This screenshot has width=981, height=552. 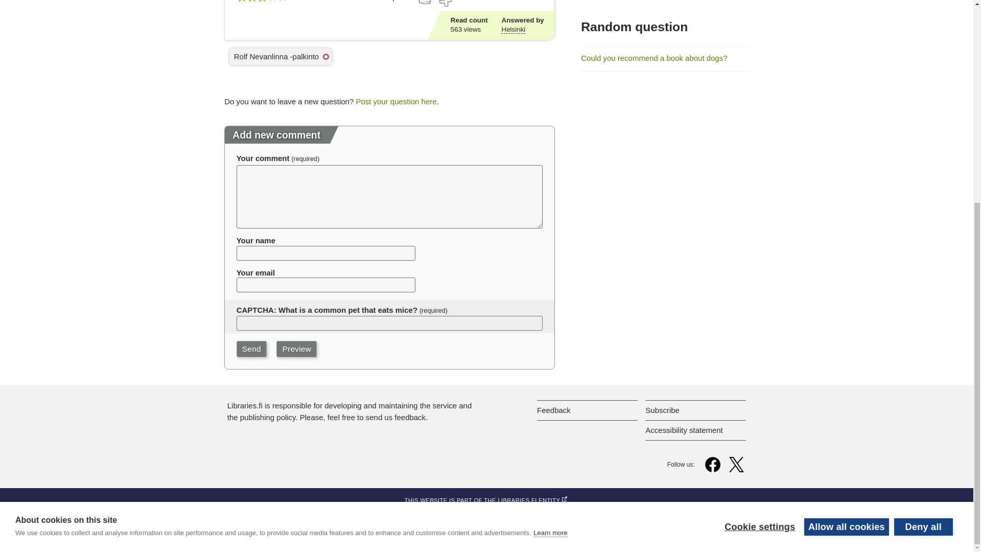 I want to click on Helsinki, so click(x=513, y=29).